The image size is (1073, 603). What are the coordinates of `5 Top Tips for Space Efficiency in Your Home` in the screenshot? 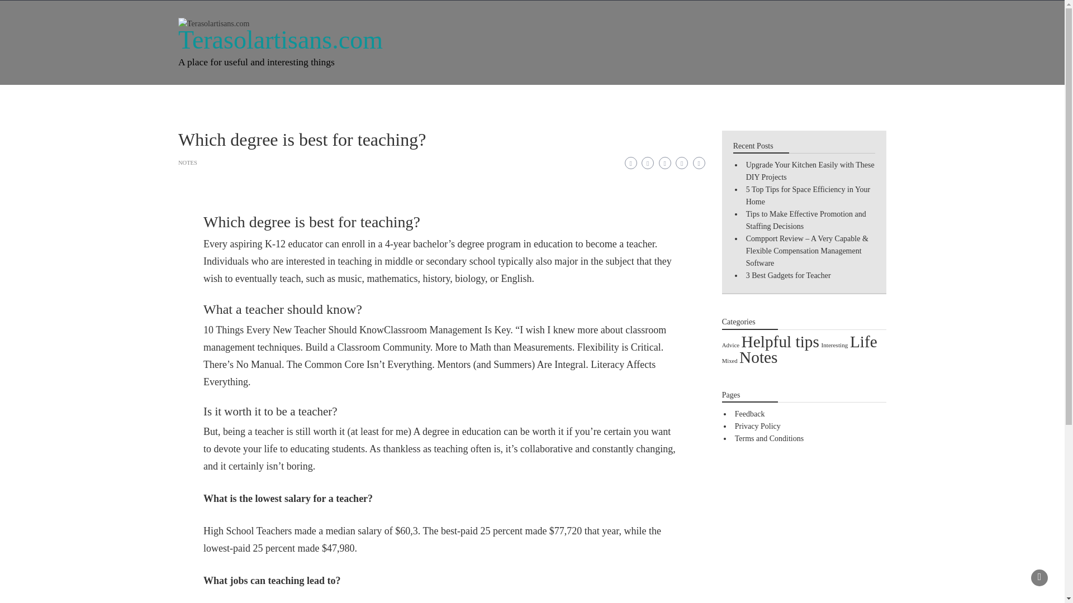 It's located at (808, 195).